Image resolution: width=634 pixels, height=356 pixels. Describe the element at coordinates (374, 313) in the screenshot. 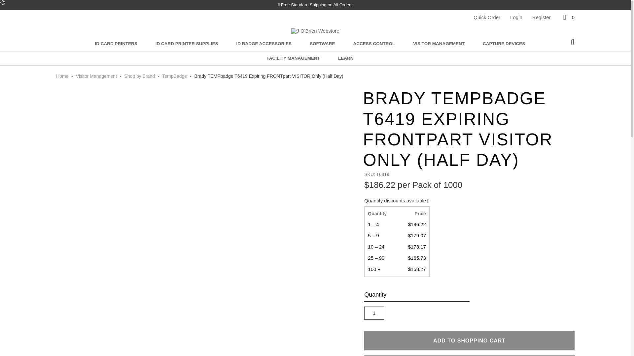

I see `1` at that location.